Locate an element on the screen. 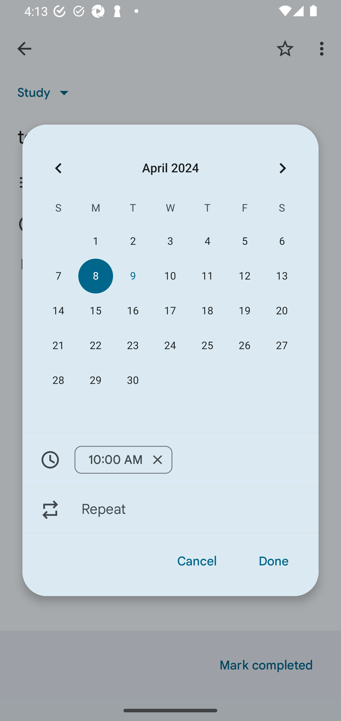 The width and height of the screenshot is (341, 721). 5 05 April 2024 is located at coordinates (244, 242).